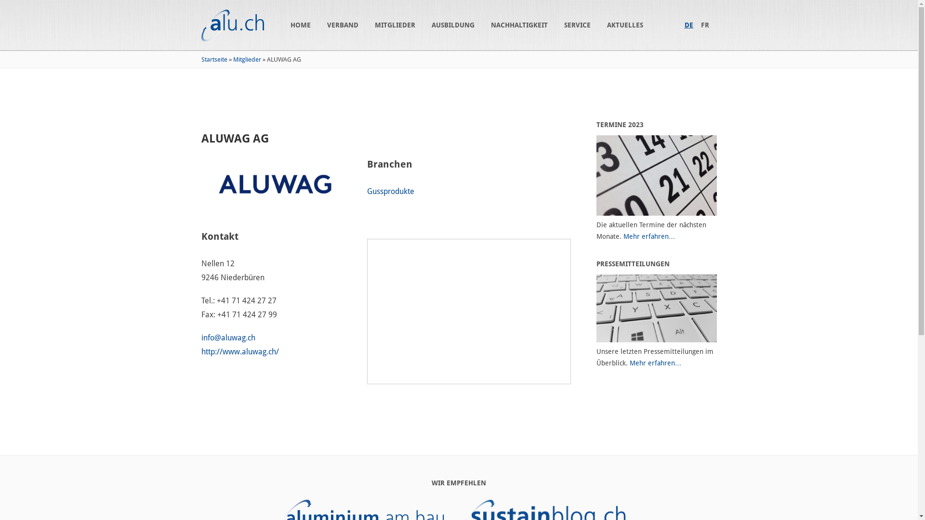 The width and height of the screenshot is (925, 520). I want to click on MITGLIEDER, so click(398, 25).